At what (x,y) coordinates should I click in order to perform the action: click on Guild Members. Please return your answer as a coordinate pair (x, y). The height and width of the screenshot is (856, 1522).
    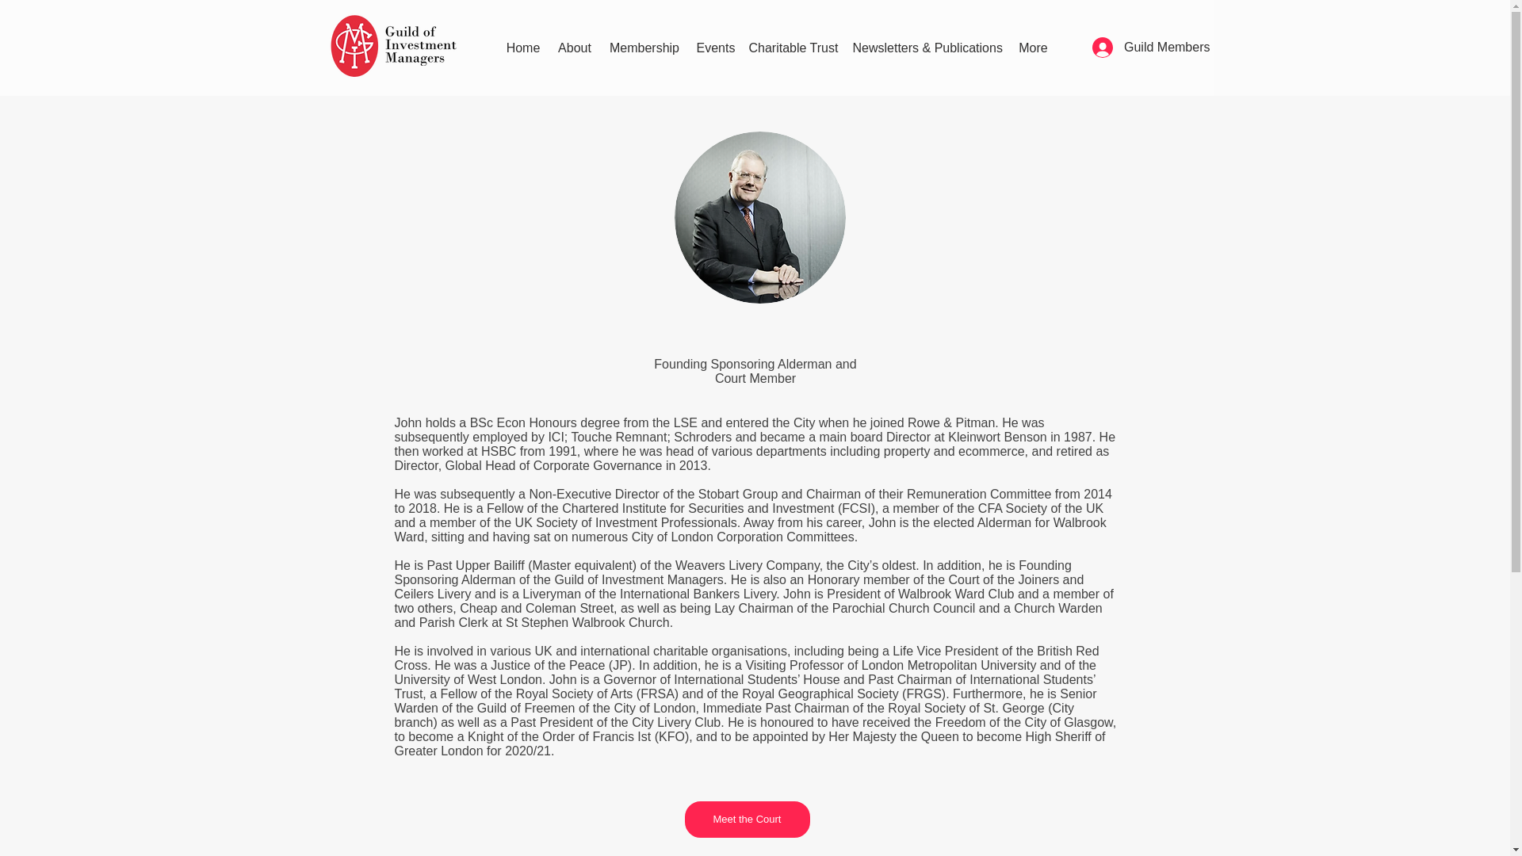
    Looking at the image, I should click on (1150, 48).